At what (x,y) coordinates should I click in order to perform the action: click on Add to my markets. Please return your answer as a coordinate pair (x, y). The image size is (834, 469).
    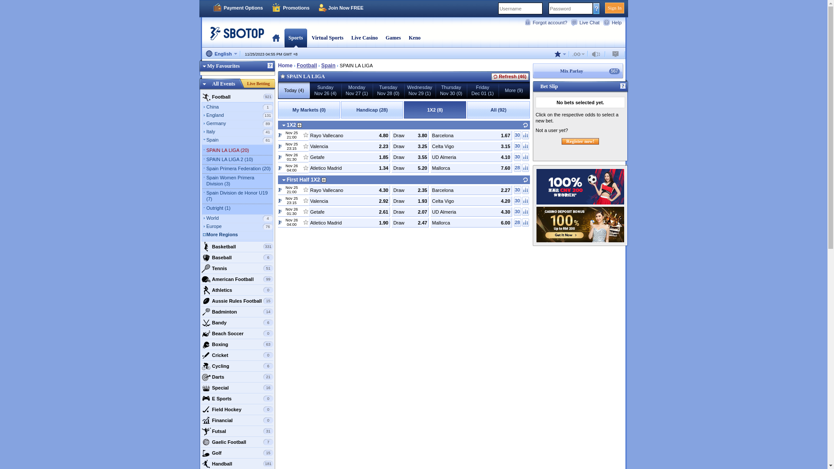
    Looking at the image, I should click on (301, 125).